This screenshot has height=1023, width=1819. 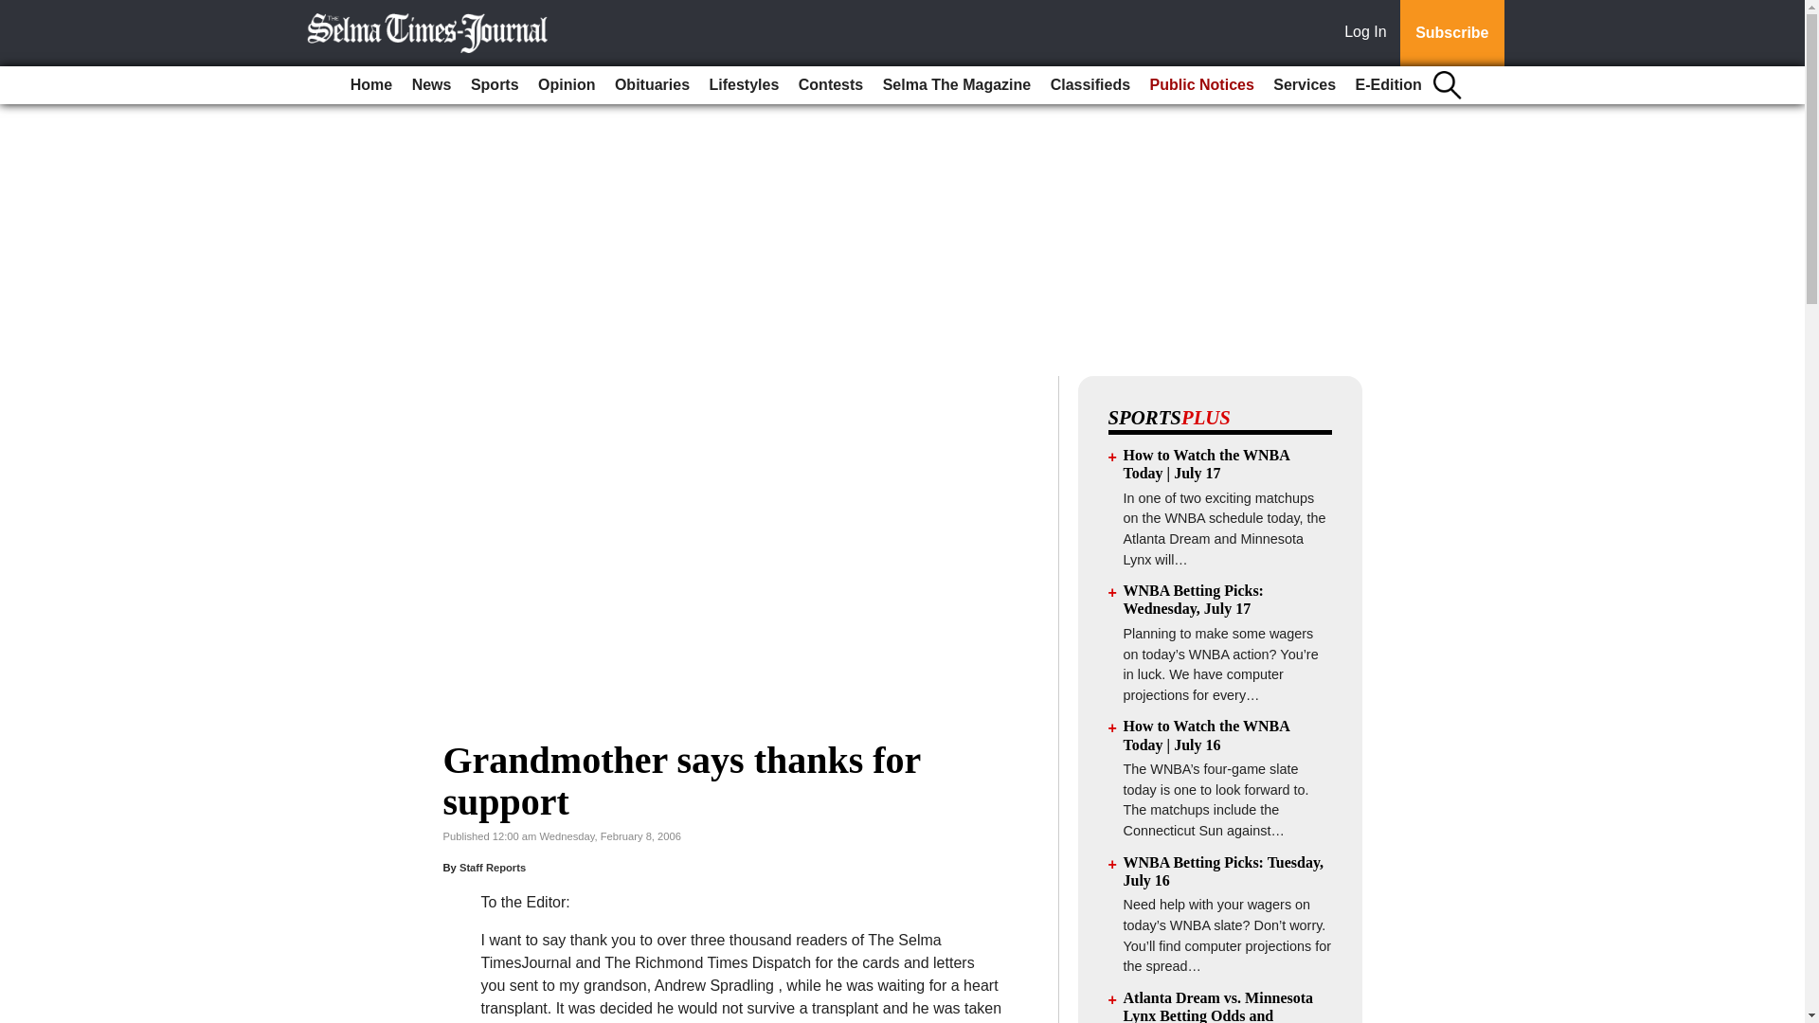 I want to click on News, so click(x=432, y=85).